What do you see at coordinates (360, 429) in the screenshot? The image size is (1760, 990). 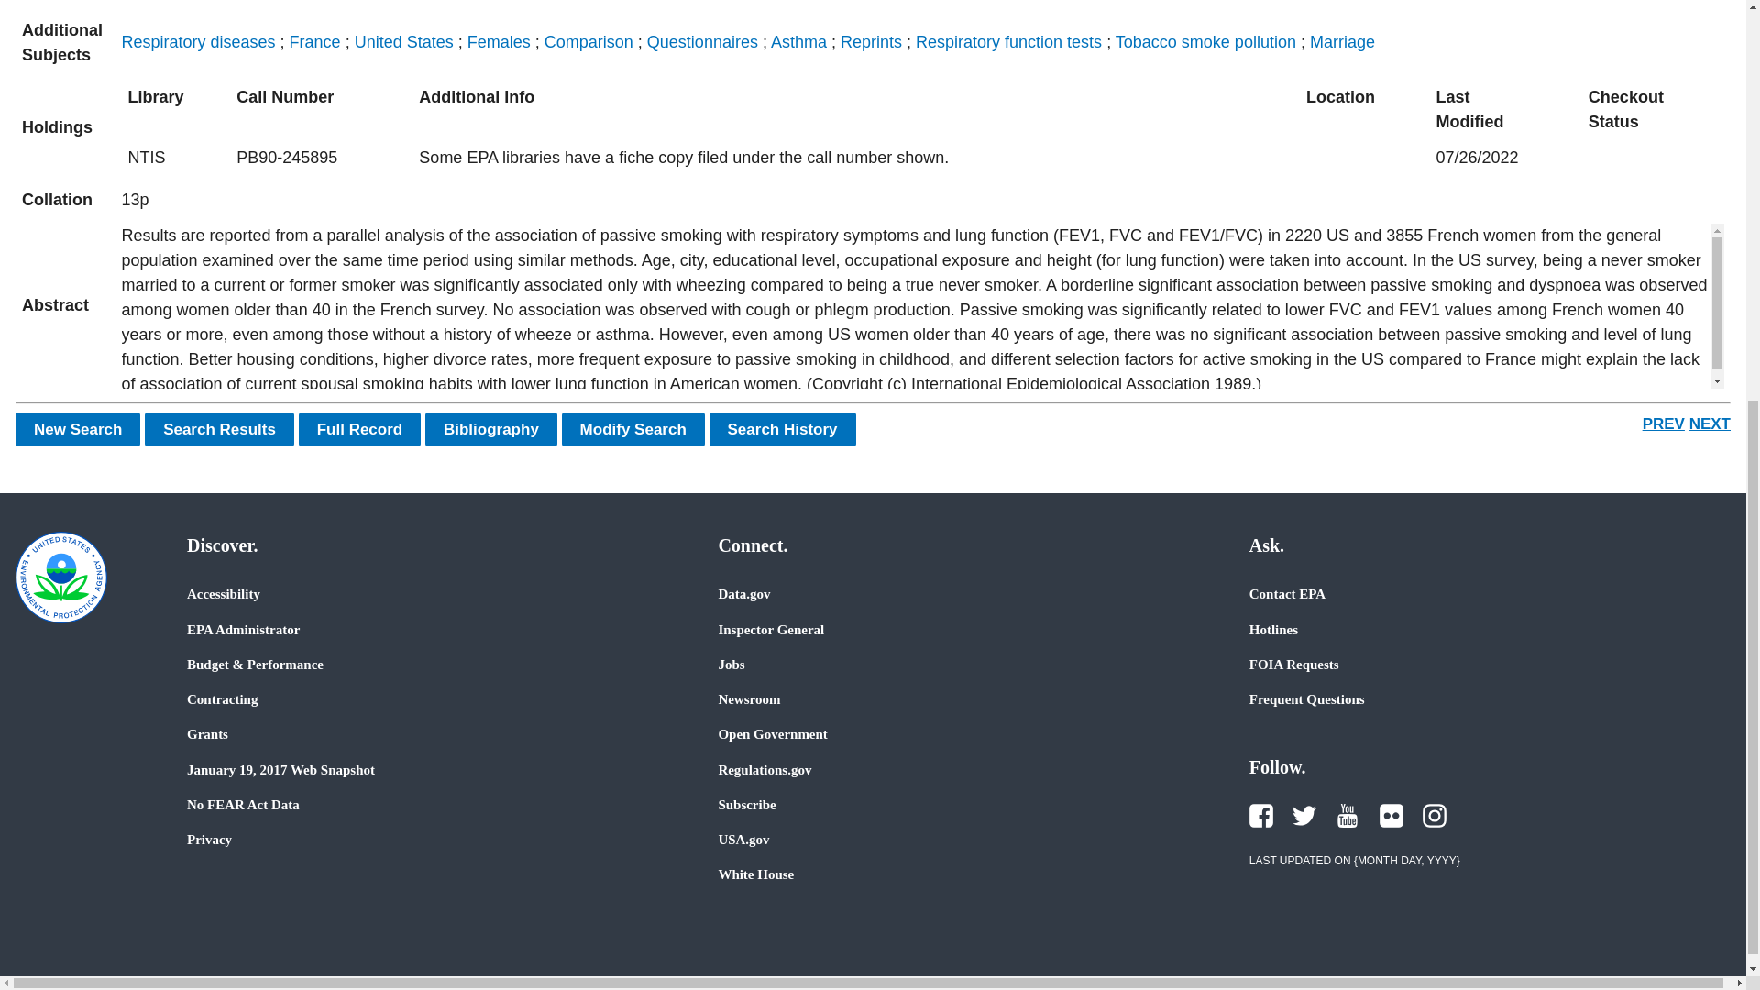 I see `Full Record` at bounding box center [360, 429].